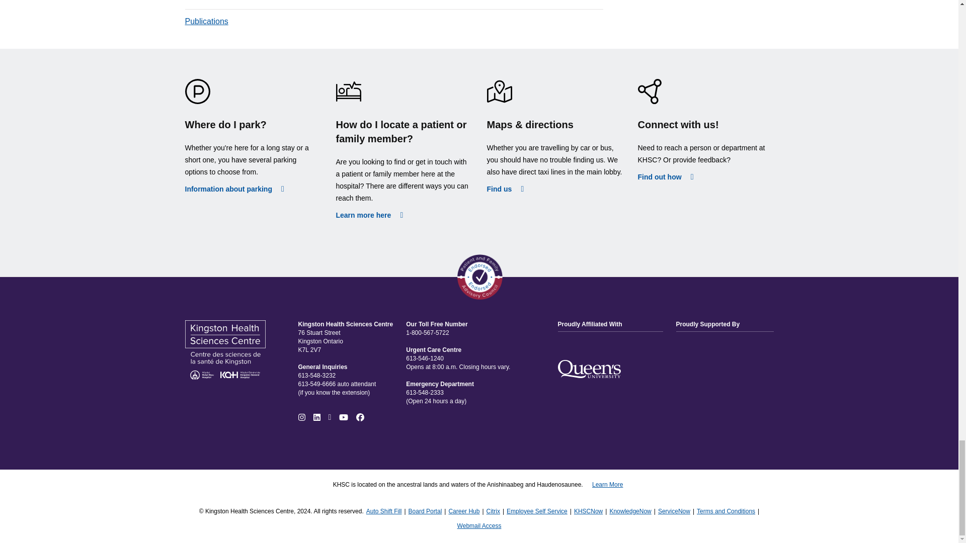 The image size is (966, 543). What do you see at coordinates (316, 417) in the screenshot?
I see `LinkedIn` at bounding box center [316, 417].